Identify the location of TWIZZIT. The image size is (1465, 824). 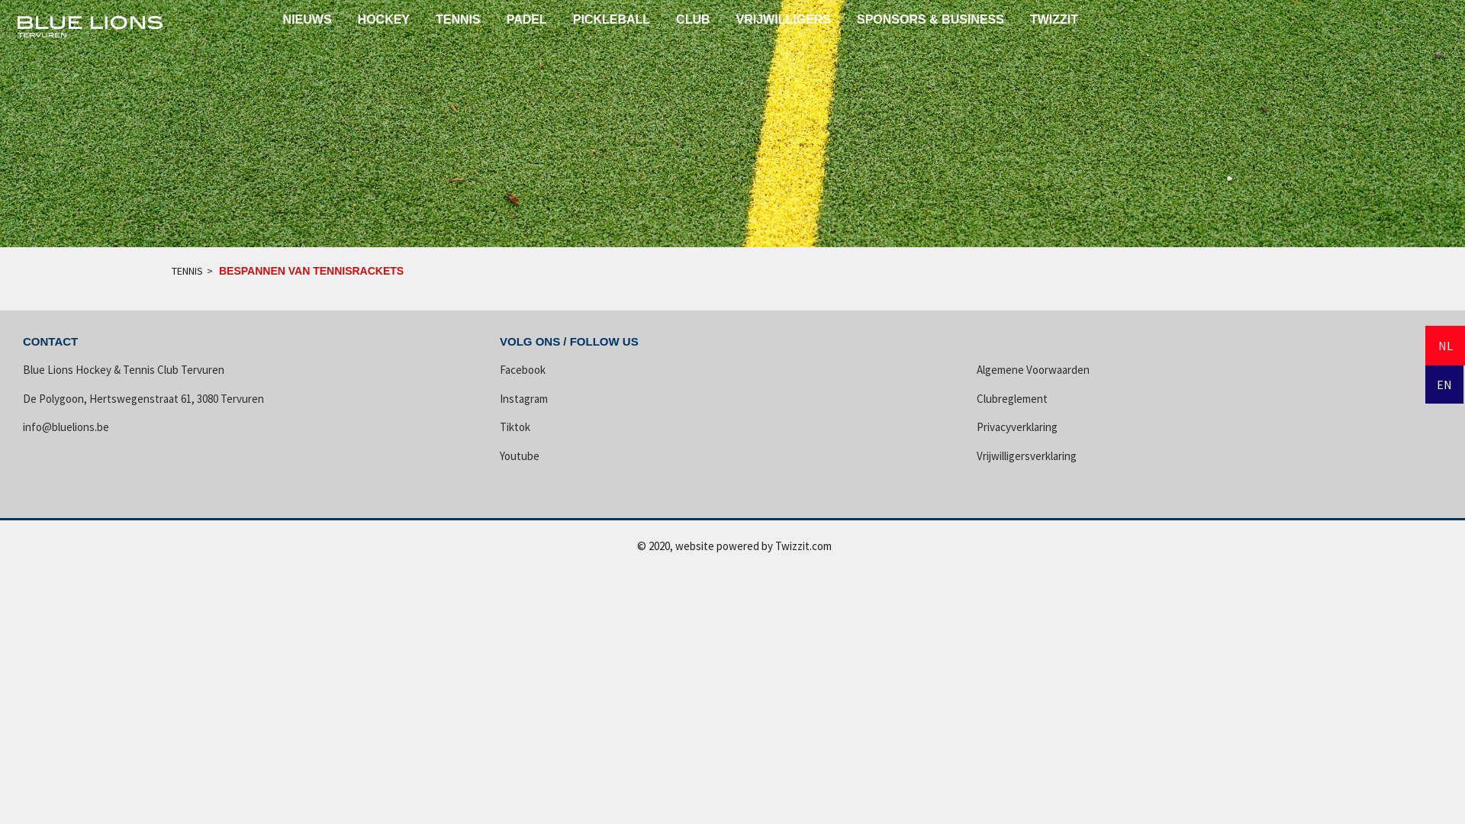
(1054, 20).